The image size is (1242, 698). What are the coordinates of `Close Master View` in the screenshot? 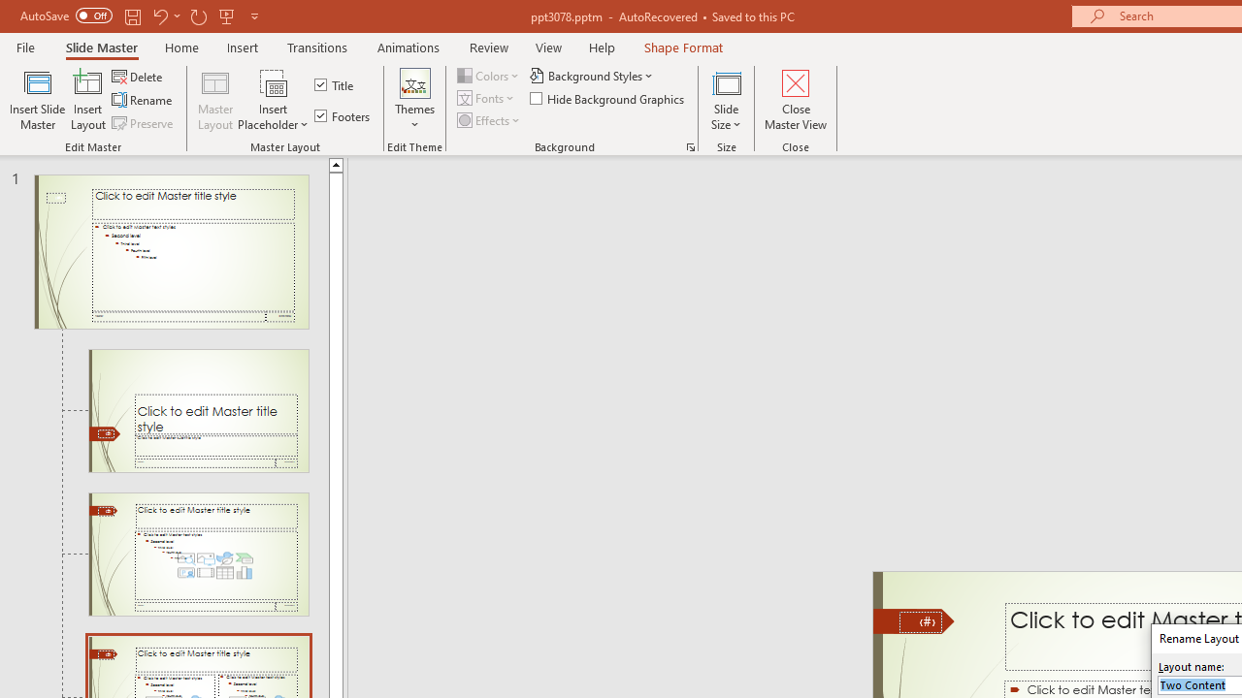 It's located at (796, 99).